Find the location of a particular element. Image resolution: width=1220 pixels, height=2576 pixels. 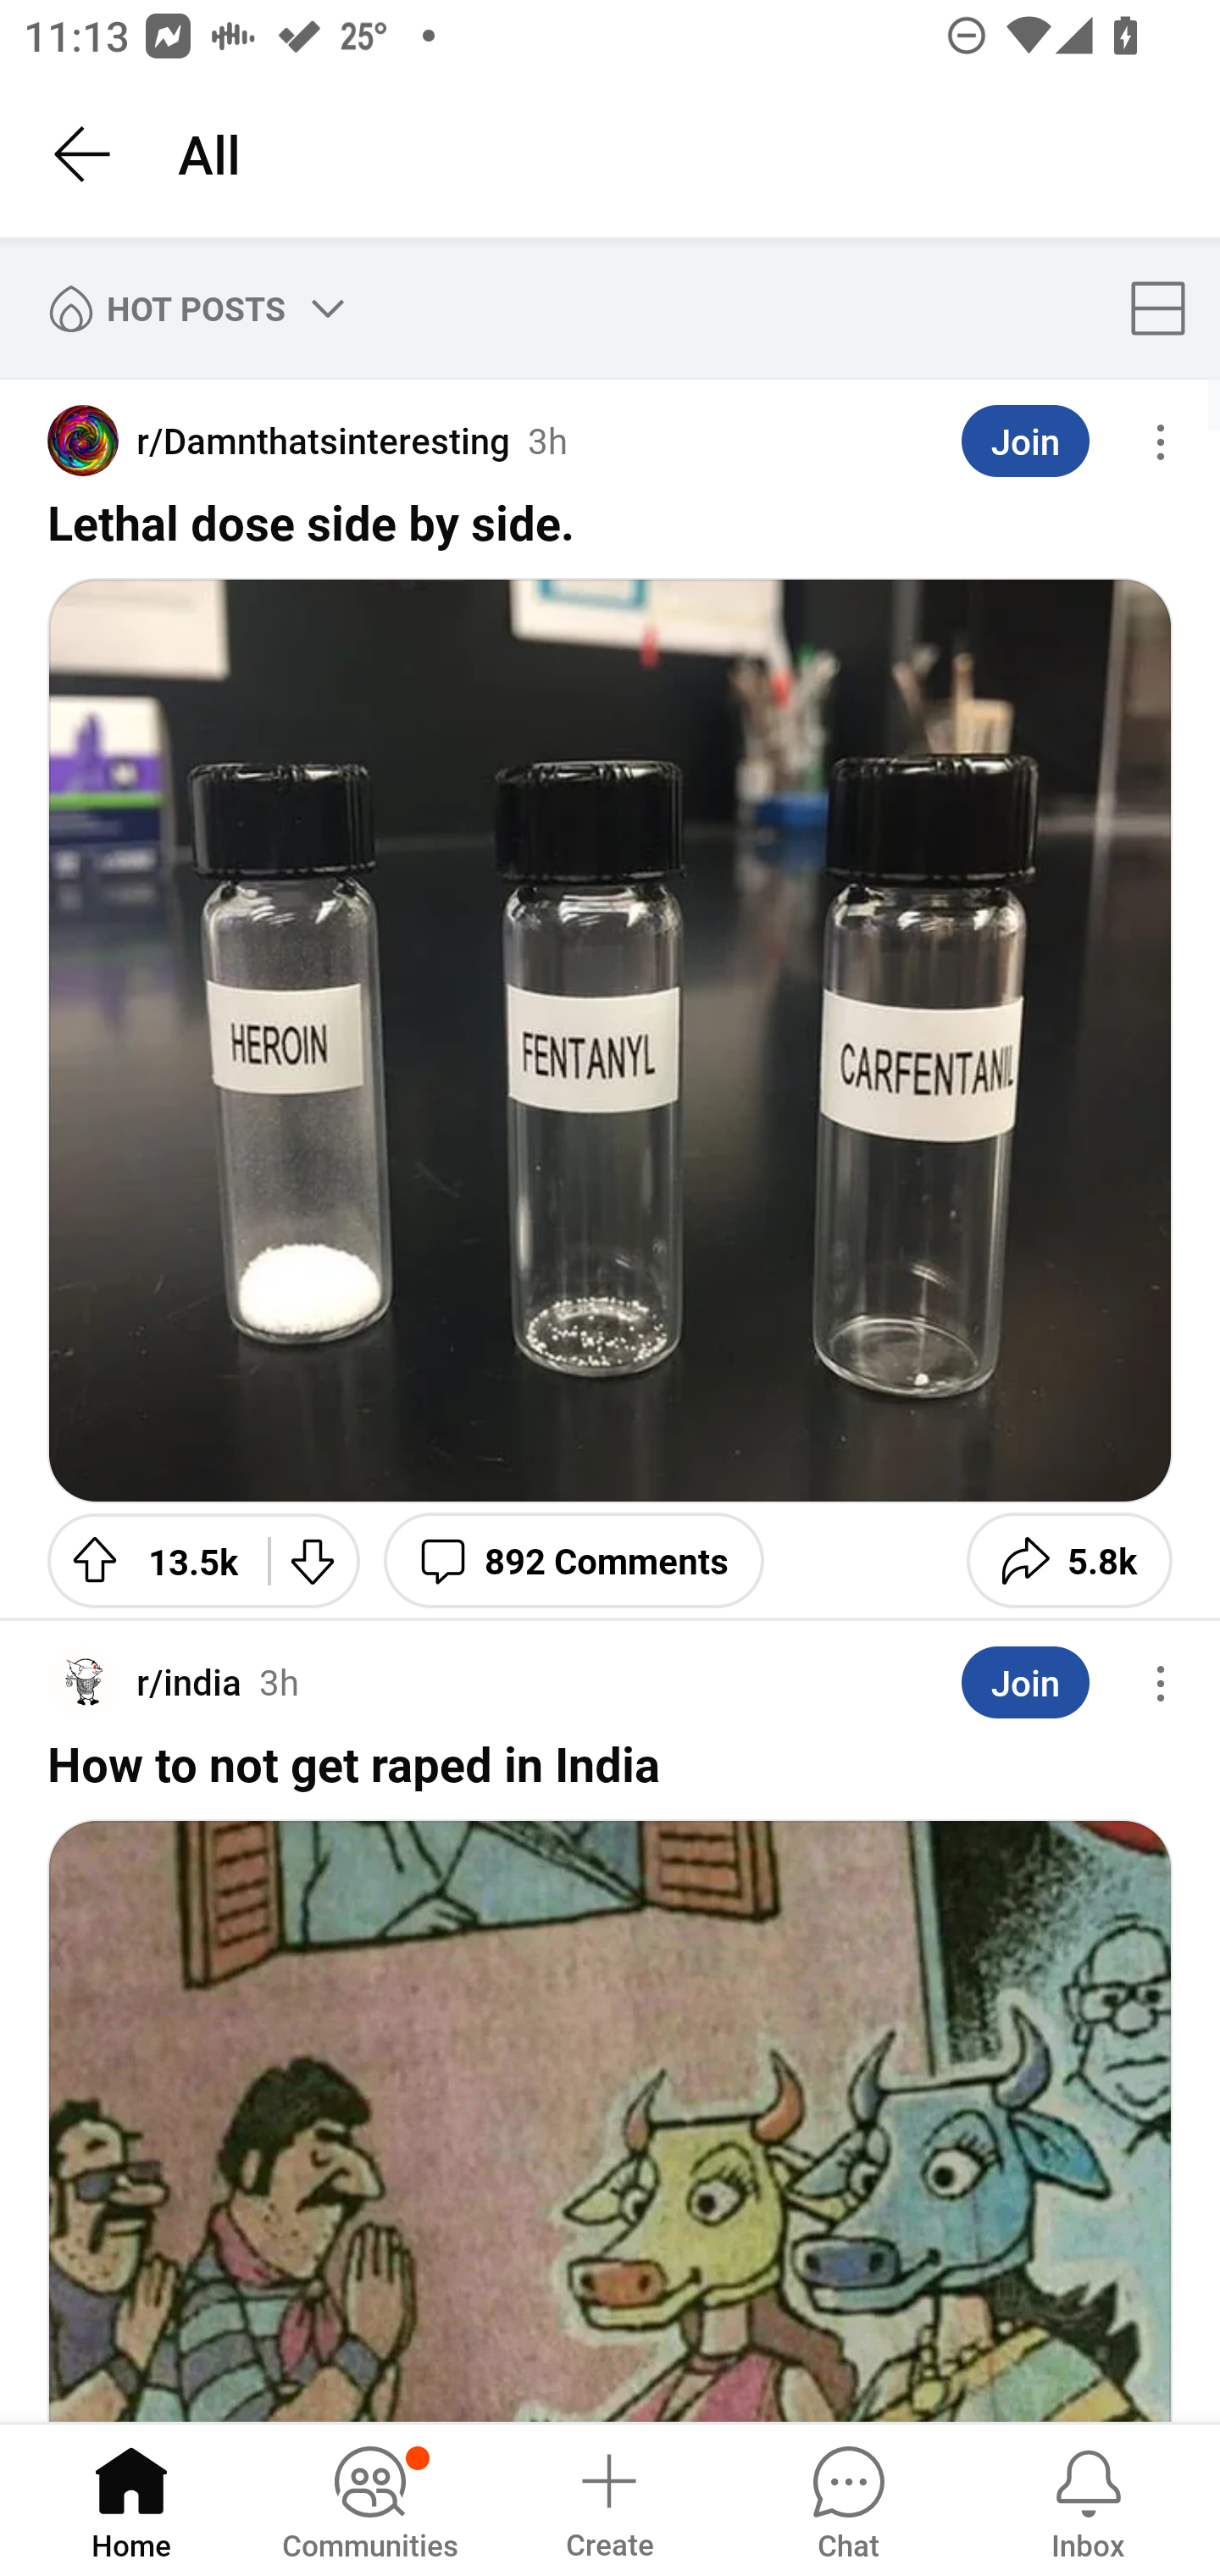

Join is located at coordinates (1025, 441).